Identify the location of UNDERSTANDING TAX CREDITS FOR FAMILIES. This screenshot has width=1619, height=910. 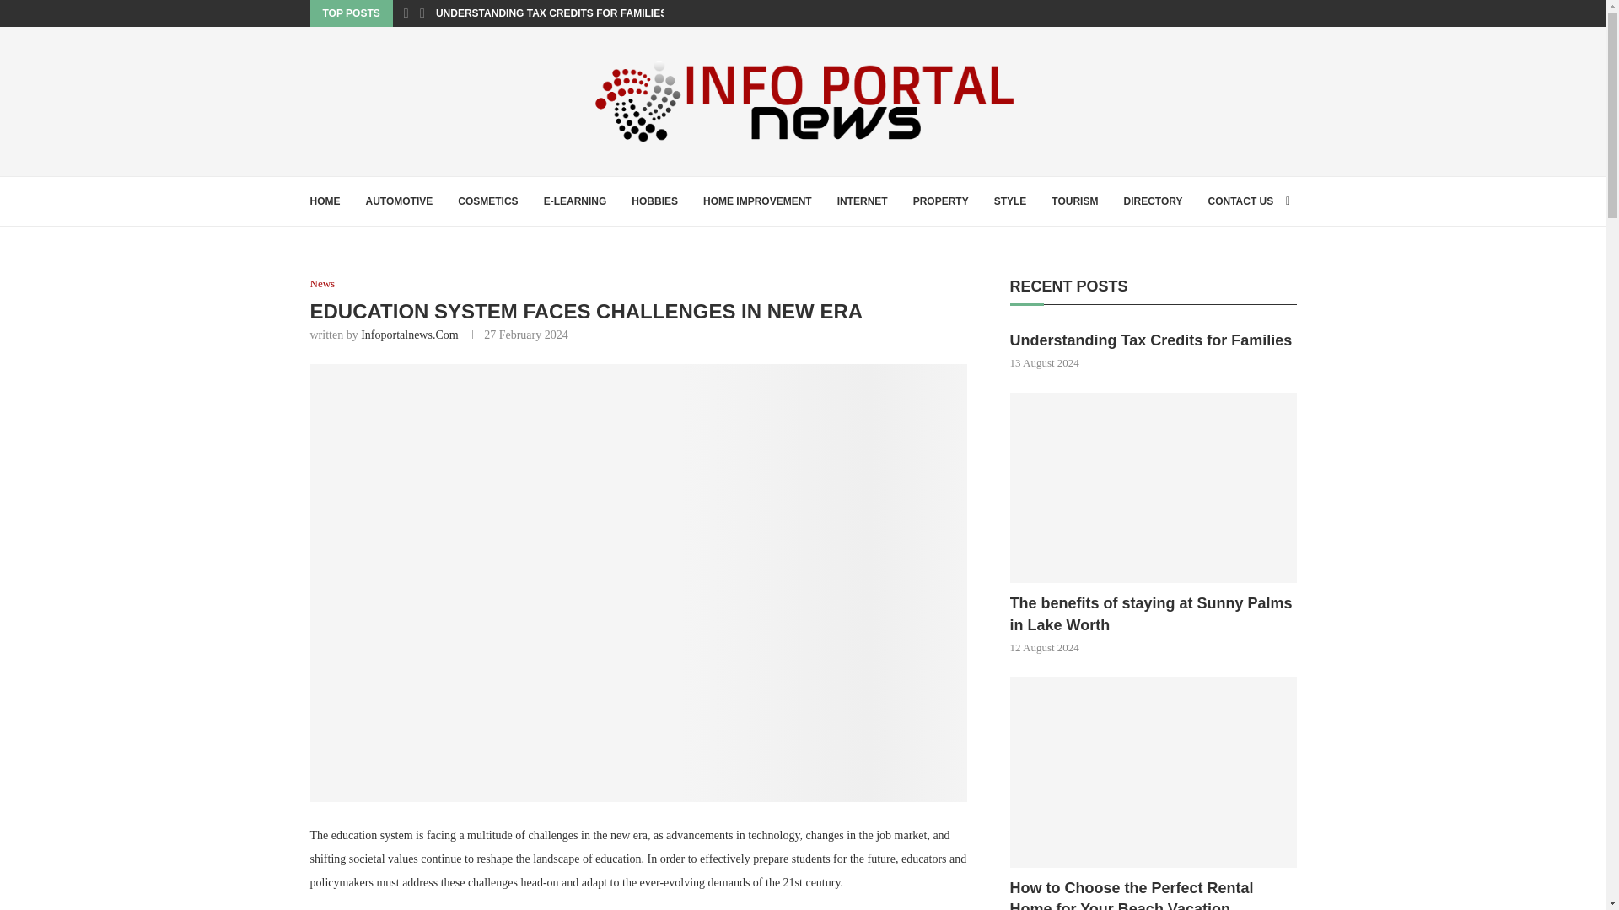
(551, 13).